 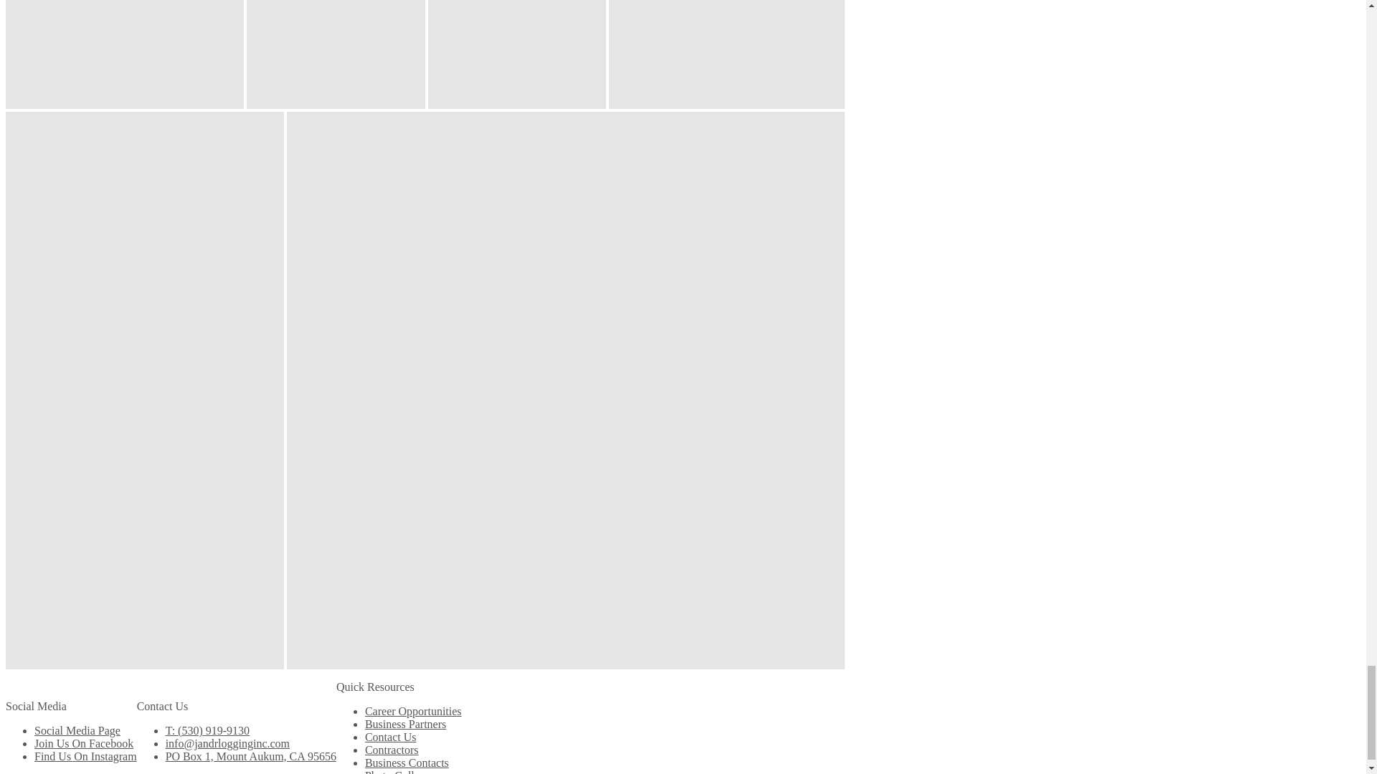 What do you see at coordinates (405, 724) in the screenshot?
I see `Business Partners` at bounding box center [405, 724].